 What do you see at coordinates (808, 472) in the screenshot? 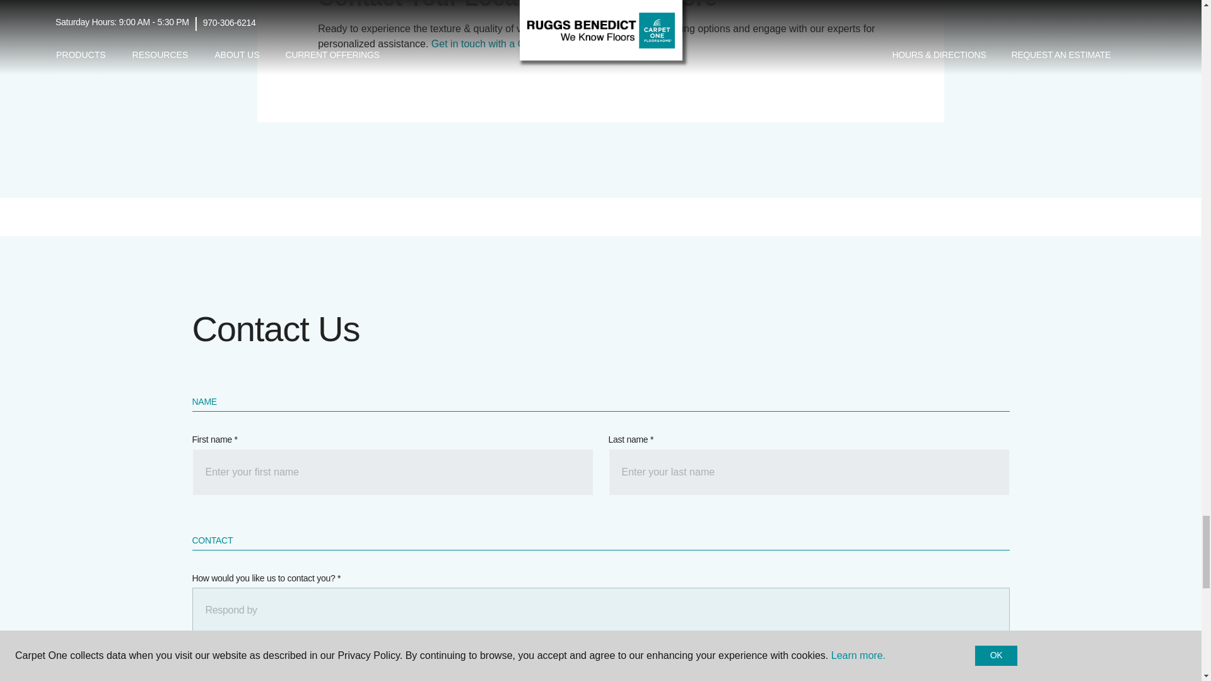
I see `LastName` at bounding box center [808, 472].